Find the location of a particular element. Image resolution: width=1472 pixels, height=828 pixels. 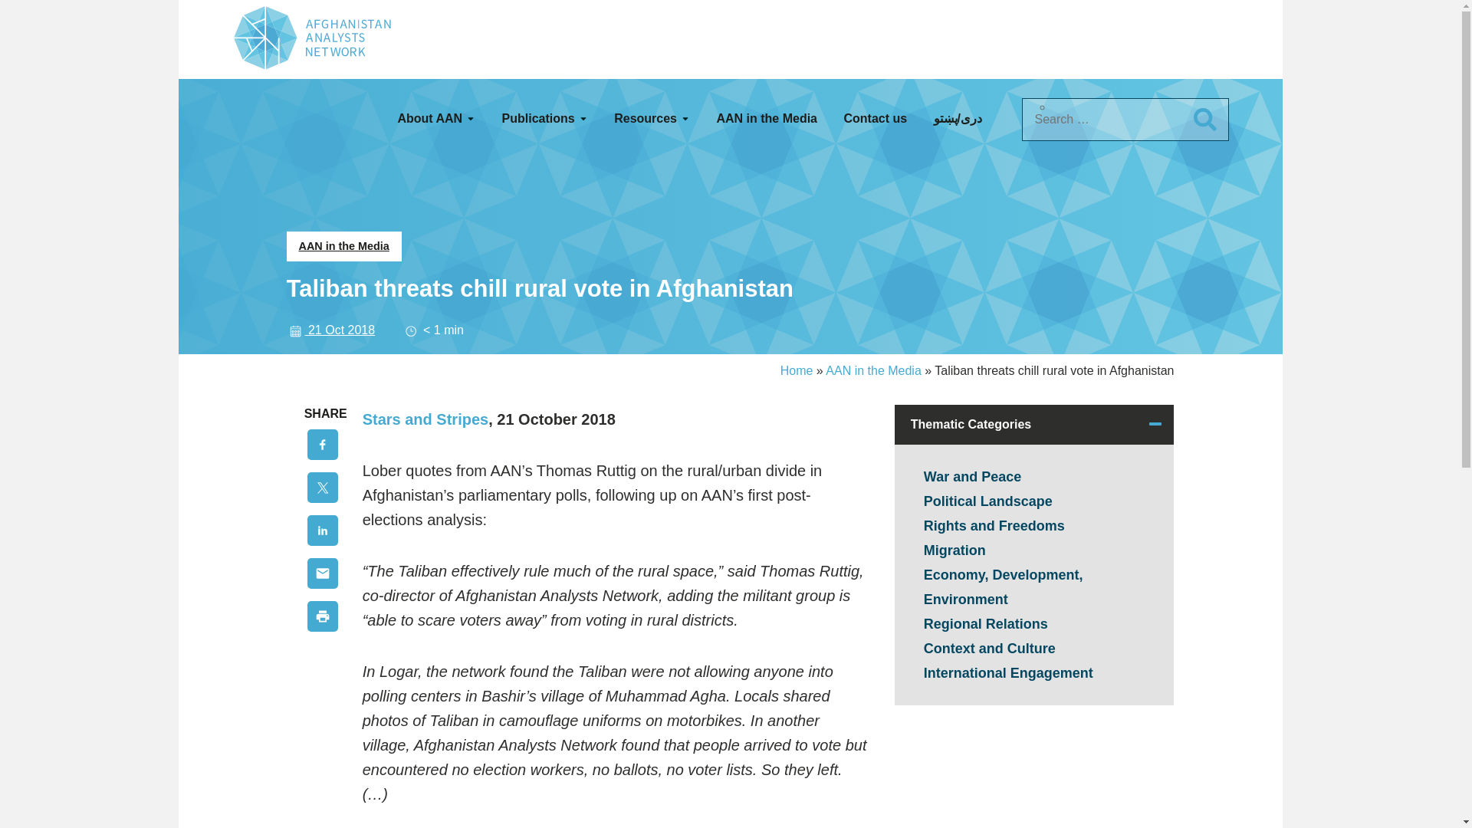

AAN in the Media is located at coordinates (767, 118).